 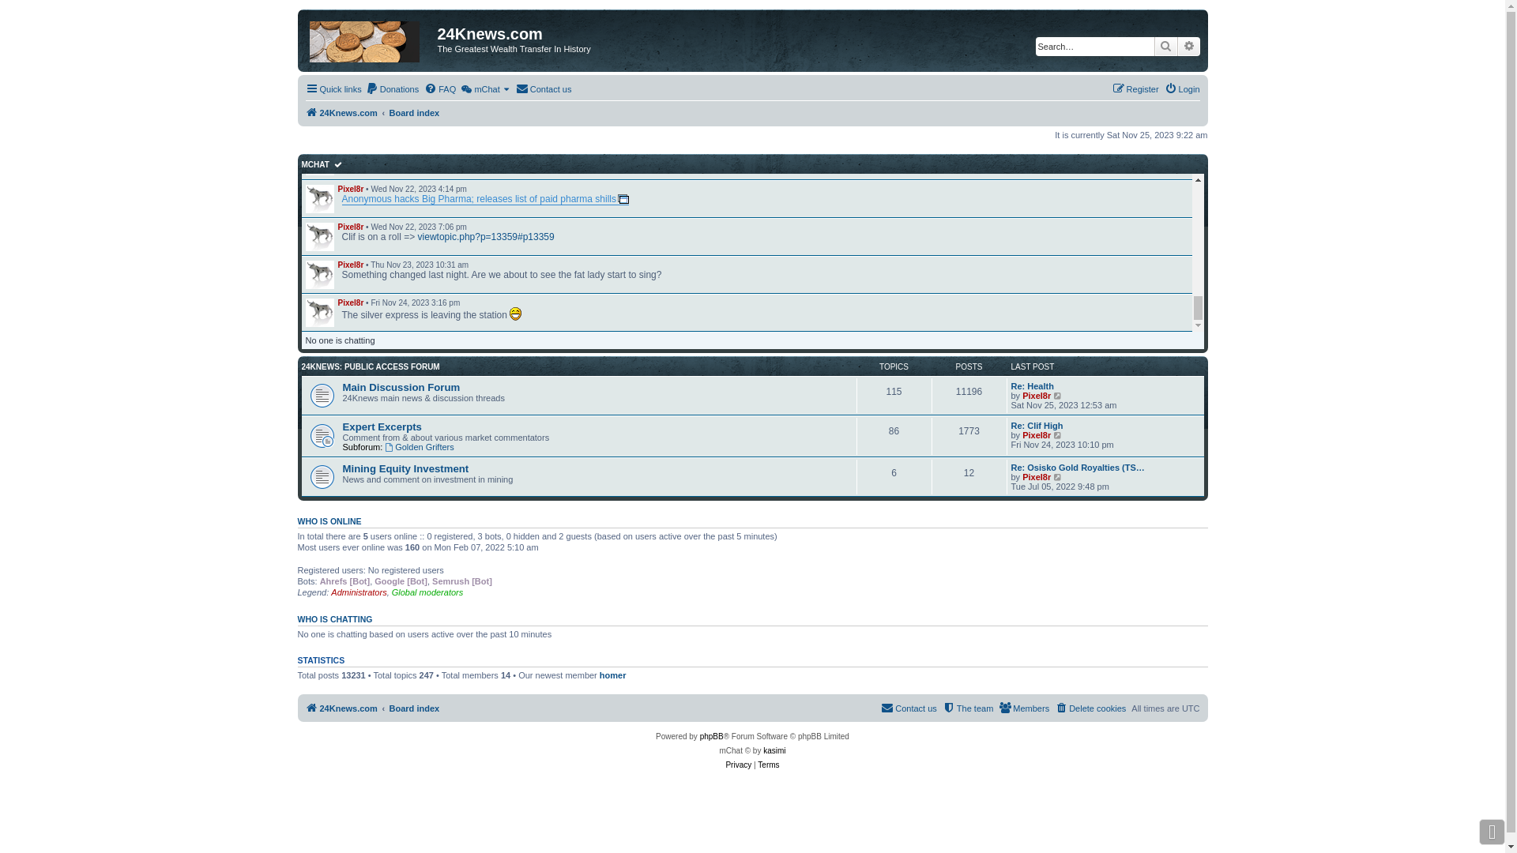 What do you see at coordinates (487, 237) in the screenshot?
I see `viewtopic.php?p=13359#p13359` at bounding box center [487, 237].